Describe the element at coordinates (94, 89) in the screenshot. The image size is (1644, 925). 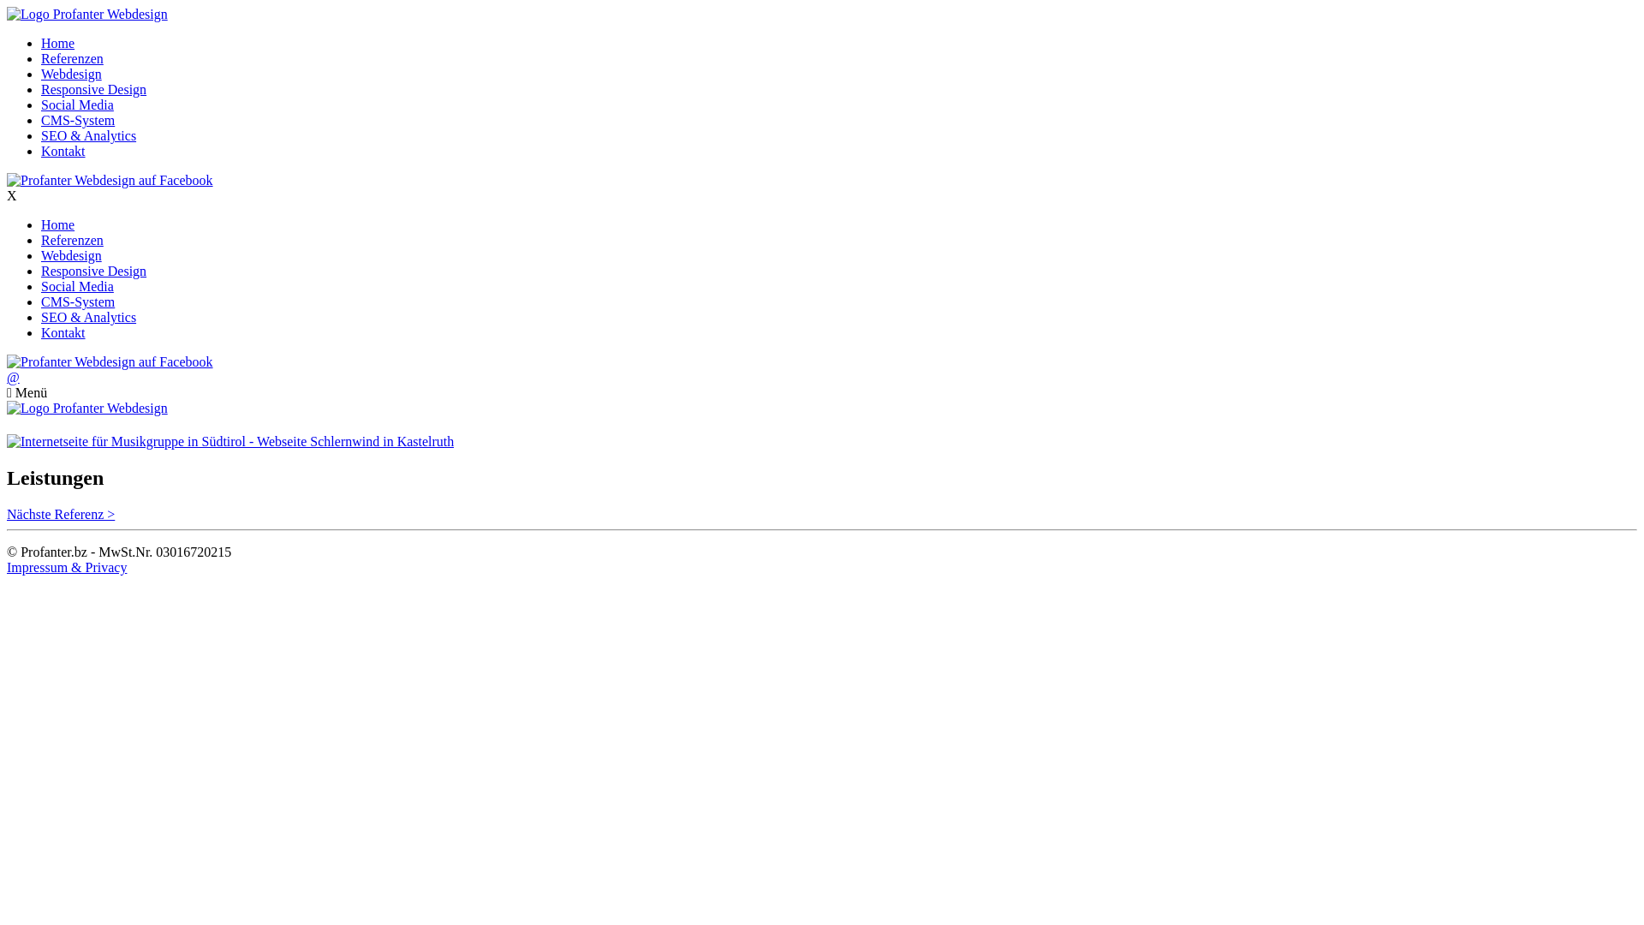
I see `Responsive Design` at that location.